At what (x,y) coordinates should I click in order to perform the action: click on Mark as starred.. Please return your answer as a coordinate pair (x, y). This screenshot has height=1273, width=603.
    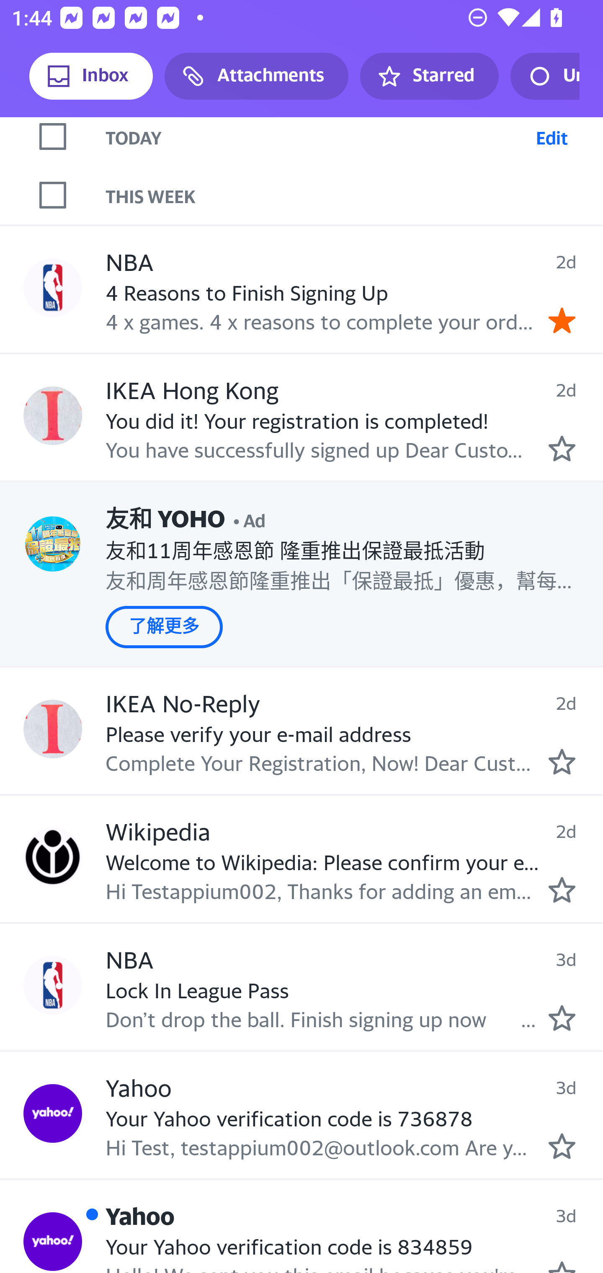
    Looking at the image, I should click on (562, 762).